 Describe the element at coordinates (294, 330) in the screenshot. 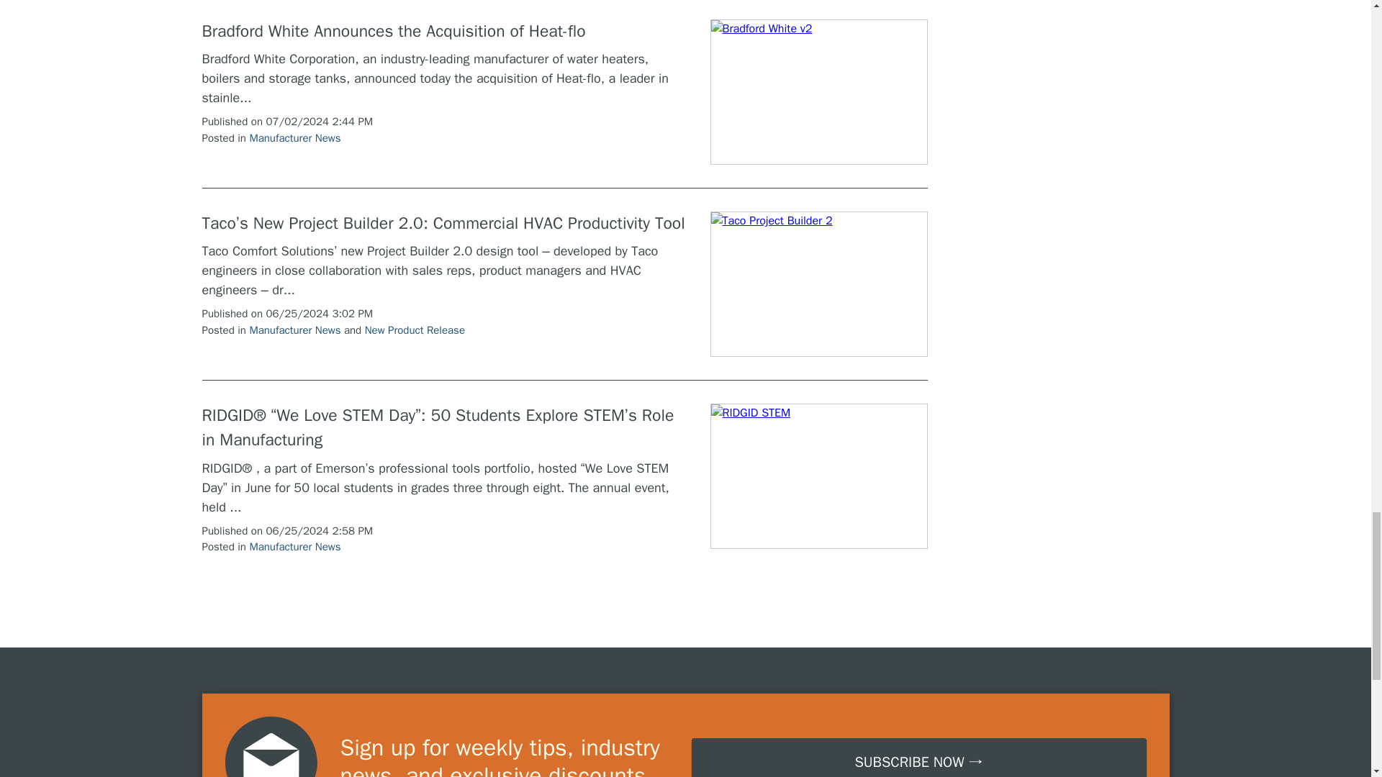

I see `Manufacturer News` at that location.